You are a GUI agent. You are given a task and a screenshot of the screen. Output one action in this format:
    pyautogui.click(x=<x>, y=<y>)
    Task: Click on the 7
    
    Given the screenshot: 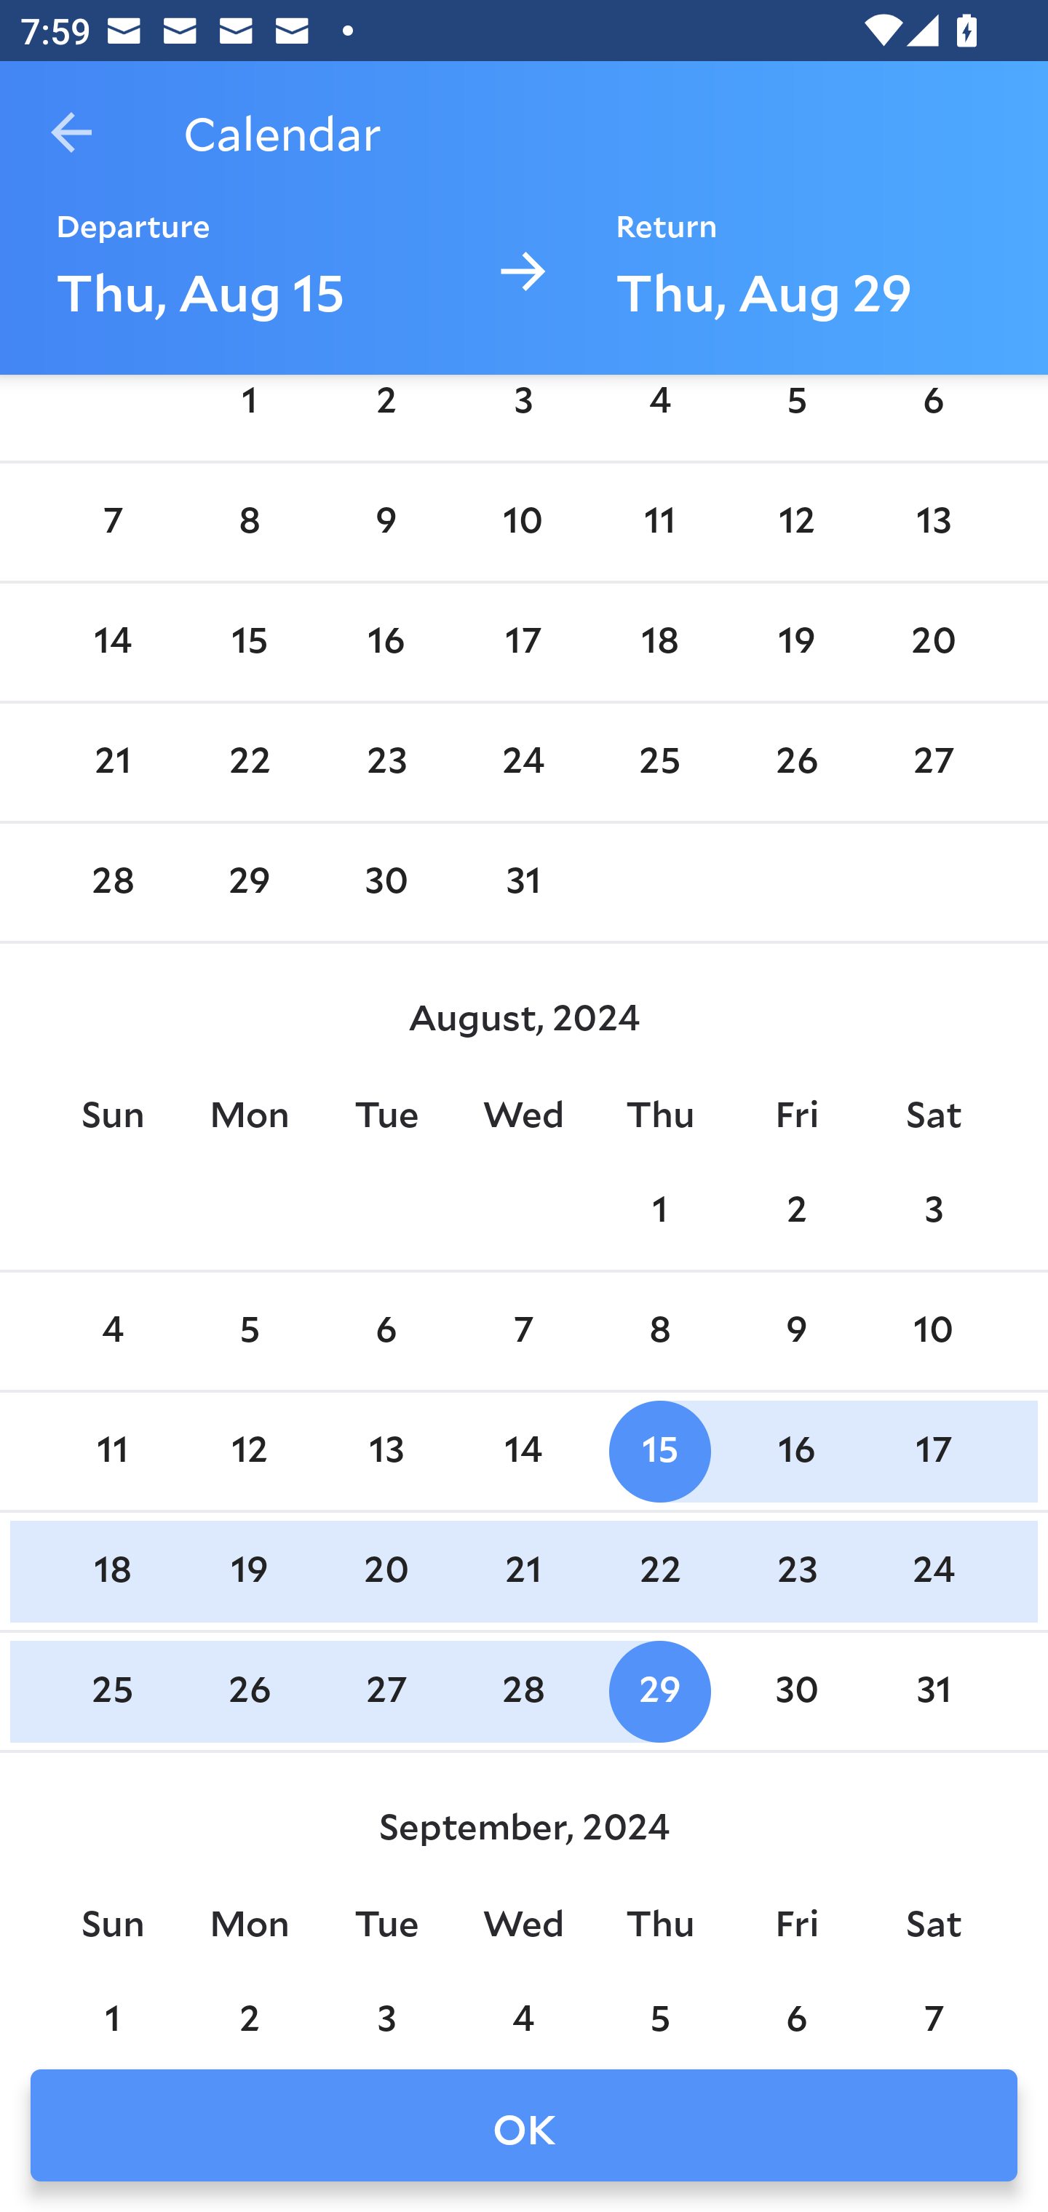 What is the action you would take?
    pyautogui.click(x=523, y=1332)
    